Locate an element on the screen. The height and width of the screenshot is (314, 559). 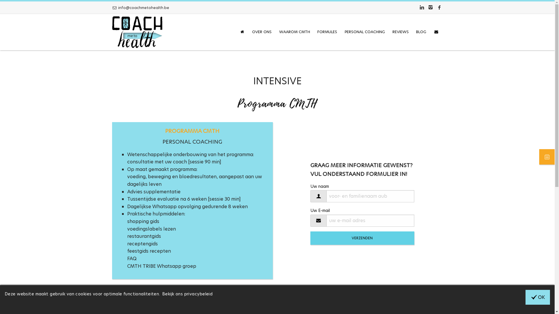
info@coachmetohealth.be is located at coordinates (140, 8).